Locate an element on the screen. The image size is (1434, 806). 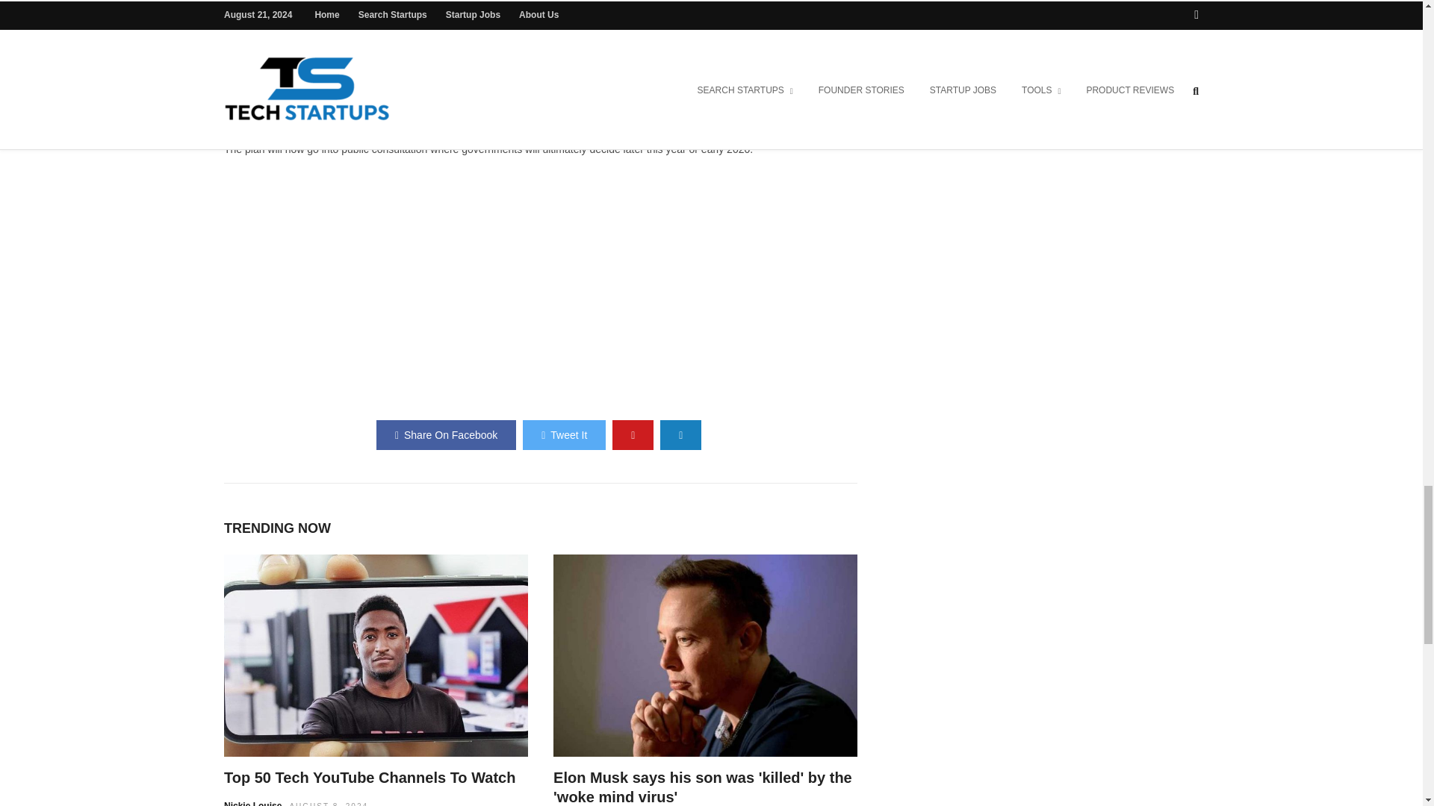
Share by Email is located at coordinates (680, 434).